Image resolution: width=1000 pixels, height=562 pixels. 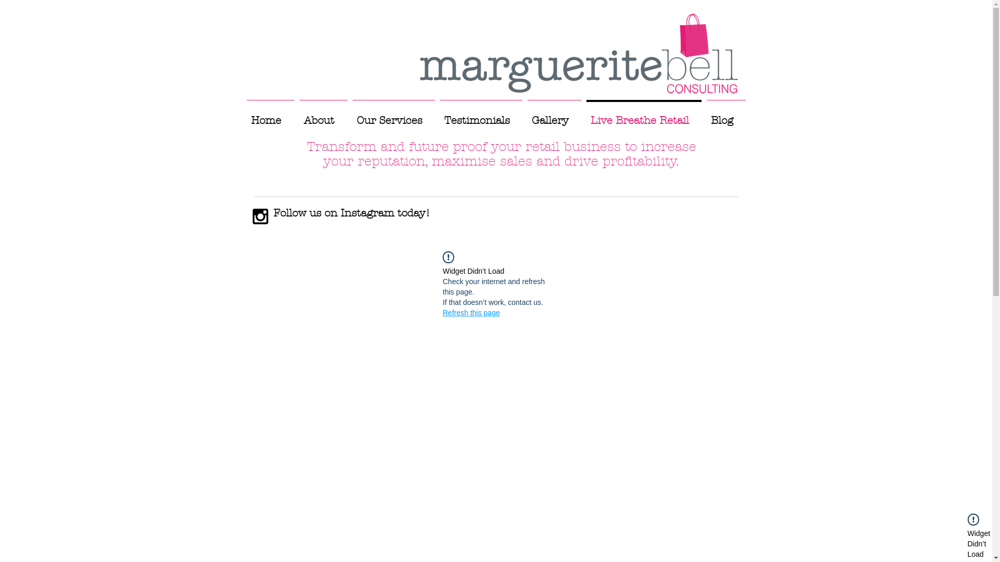 What do you see at coordinates (394, 116) in the screenshot?
I see `Our Services` at bounding box center [394, 116].